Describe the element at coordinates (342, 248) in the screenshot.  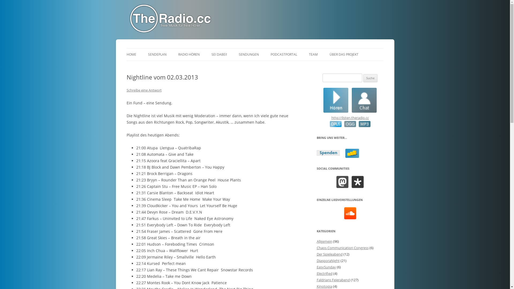
I see `Chaos Communication Congress` at that location.